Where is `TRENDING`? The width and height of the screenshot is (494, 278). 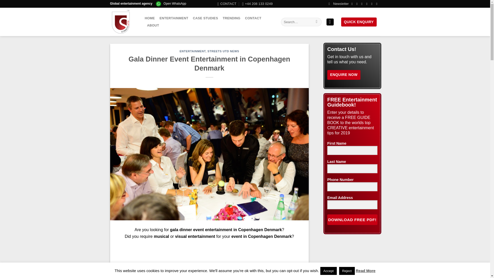 TRENDING is located at coordinates (231, 18).